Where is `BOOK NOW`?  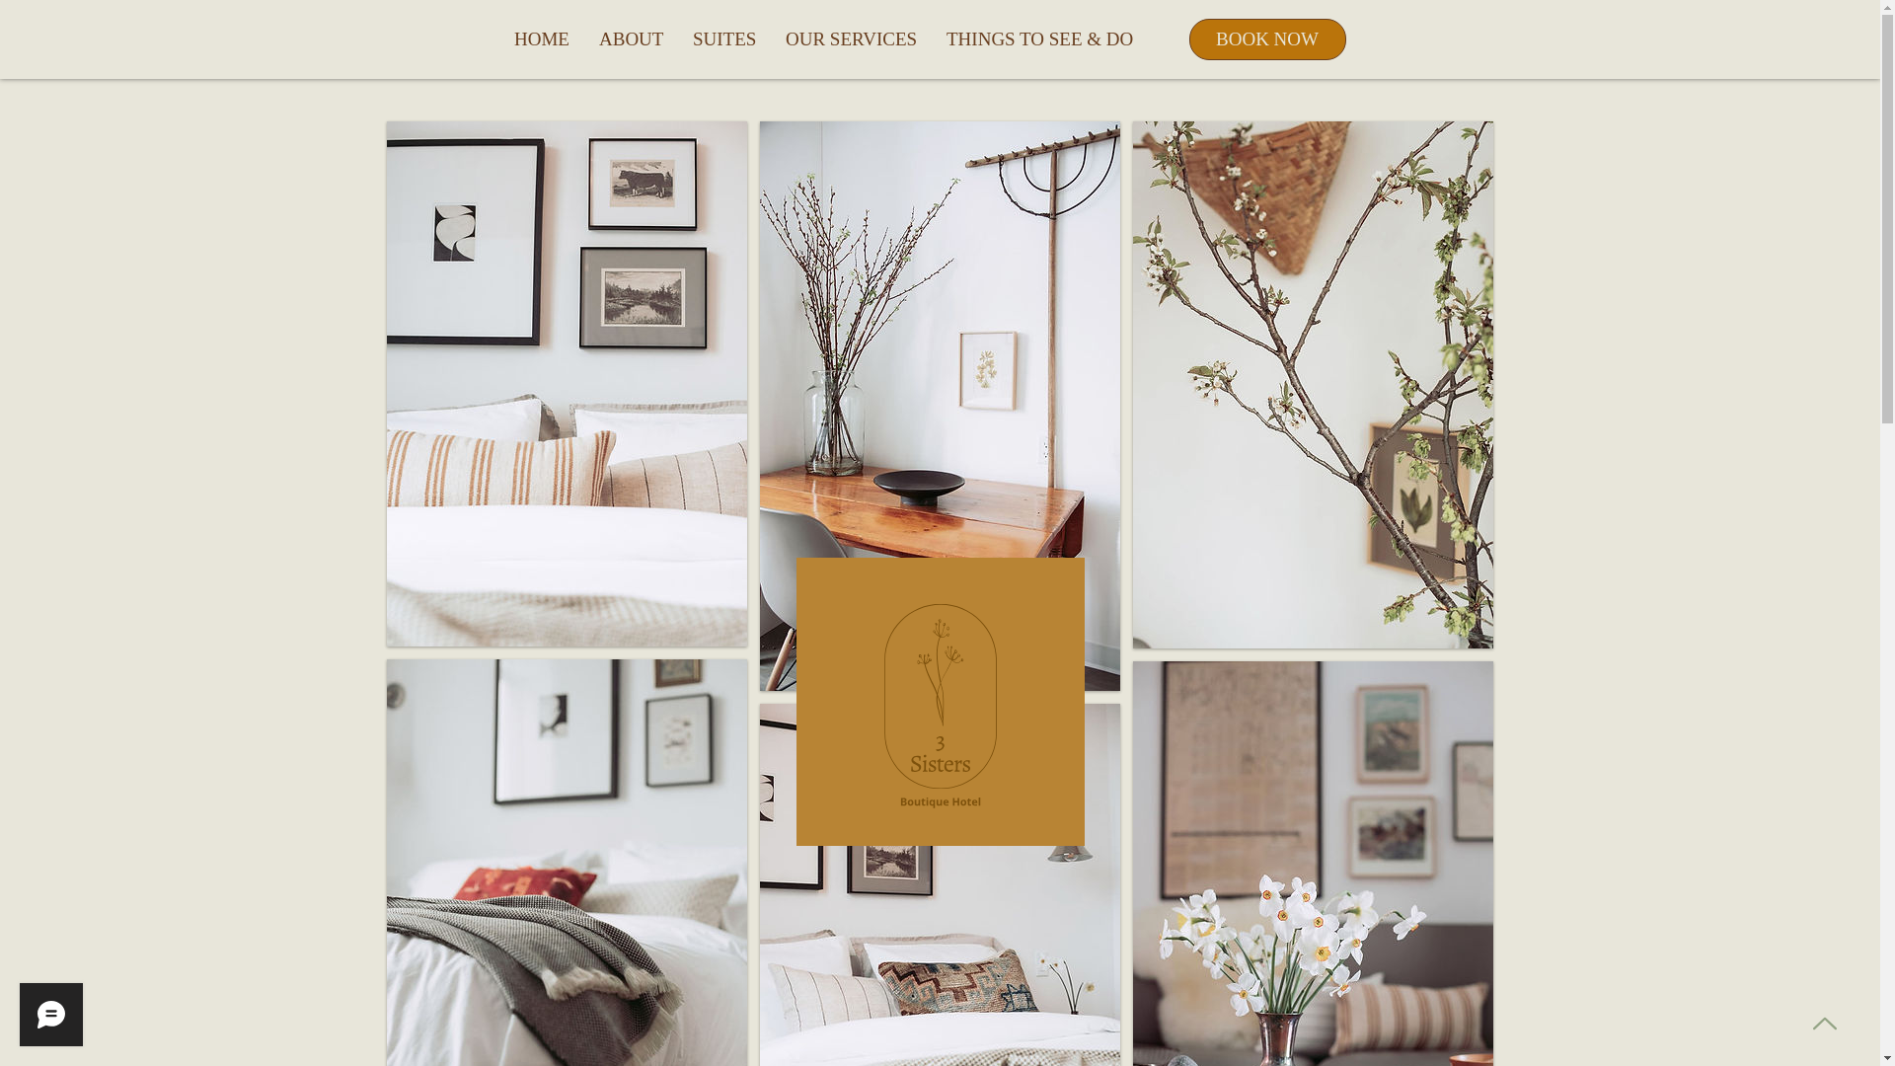 BOOK NOW is located at coordinates (1267, 39).